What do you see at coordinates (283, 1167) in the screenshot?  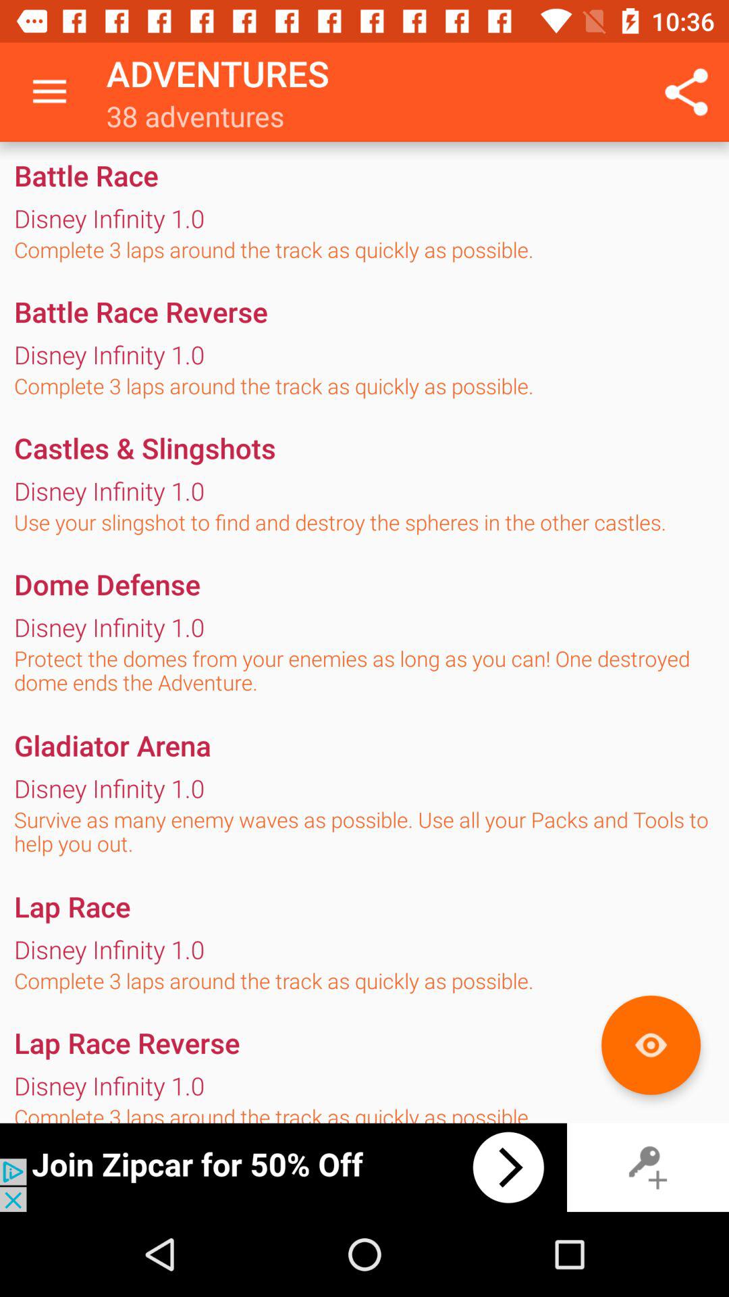 I see `open app` at bounding box center [283, 1167].